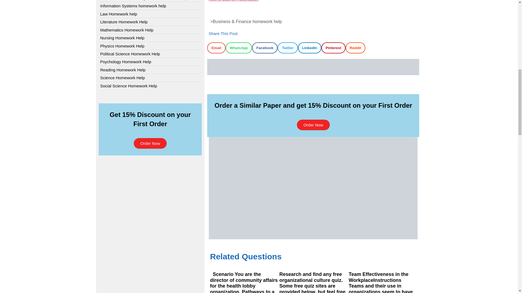 The image size is (522, 293). I want to click on Literature Homework Help, so click(123, 22).